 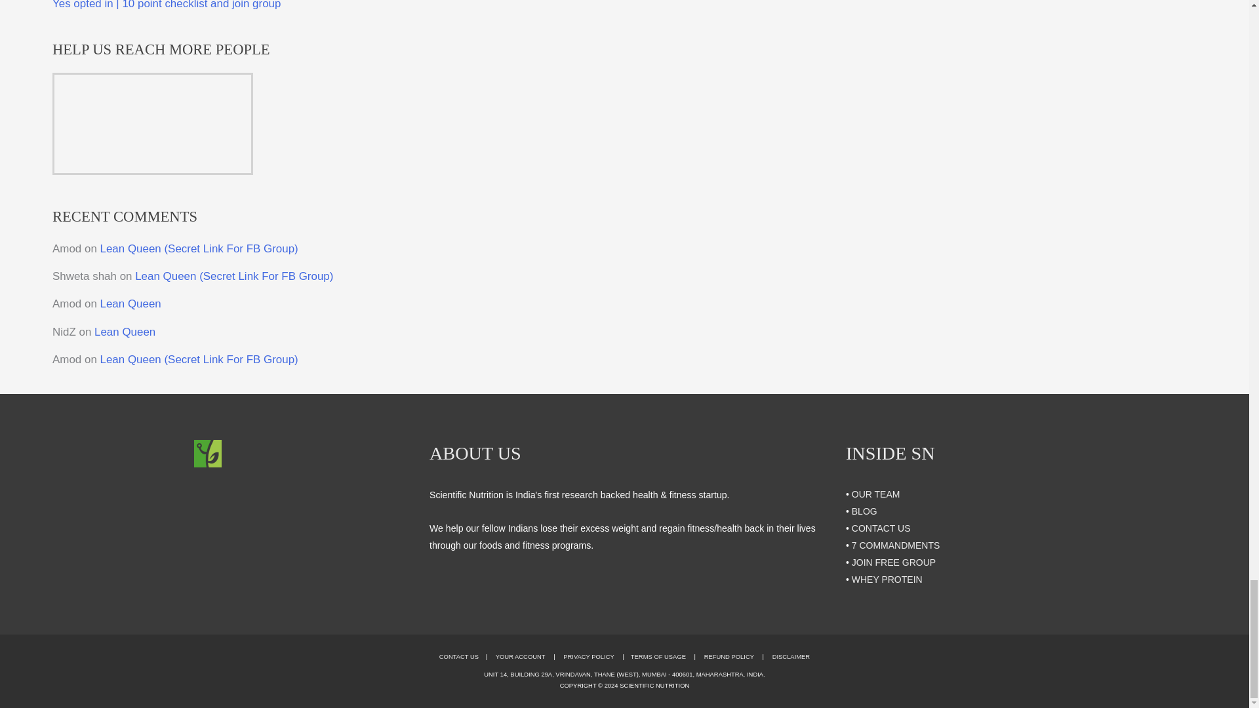 I want to click on OUR TEAM, so click(x=876, y=494).